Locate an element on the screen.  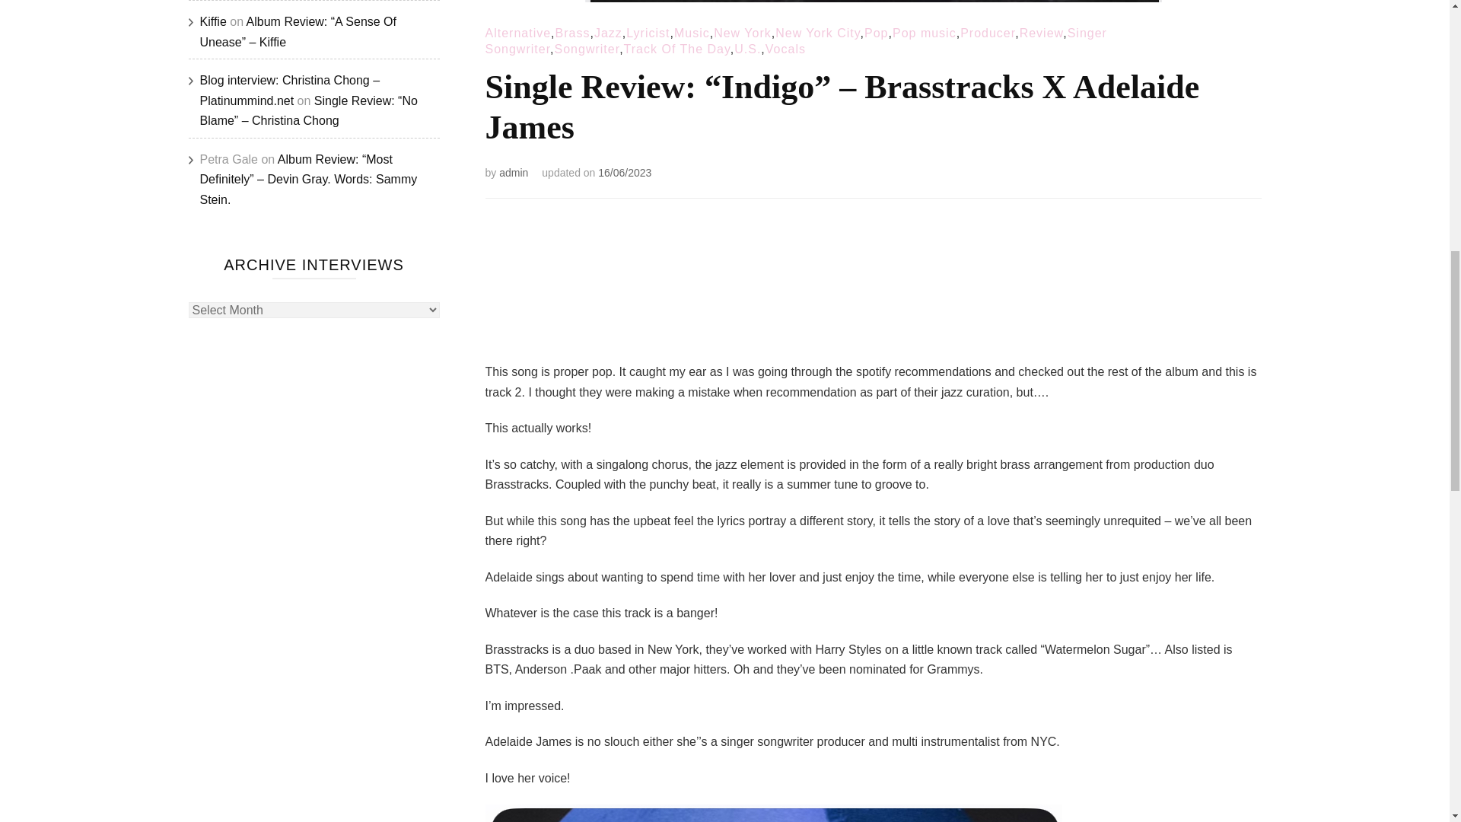
Spotify Embed: Indigo is located at coordinates (874, 285).